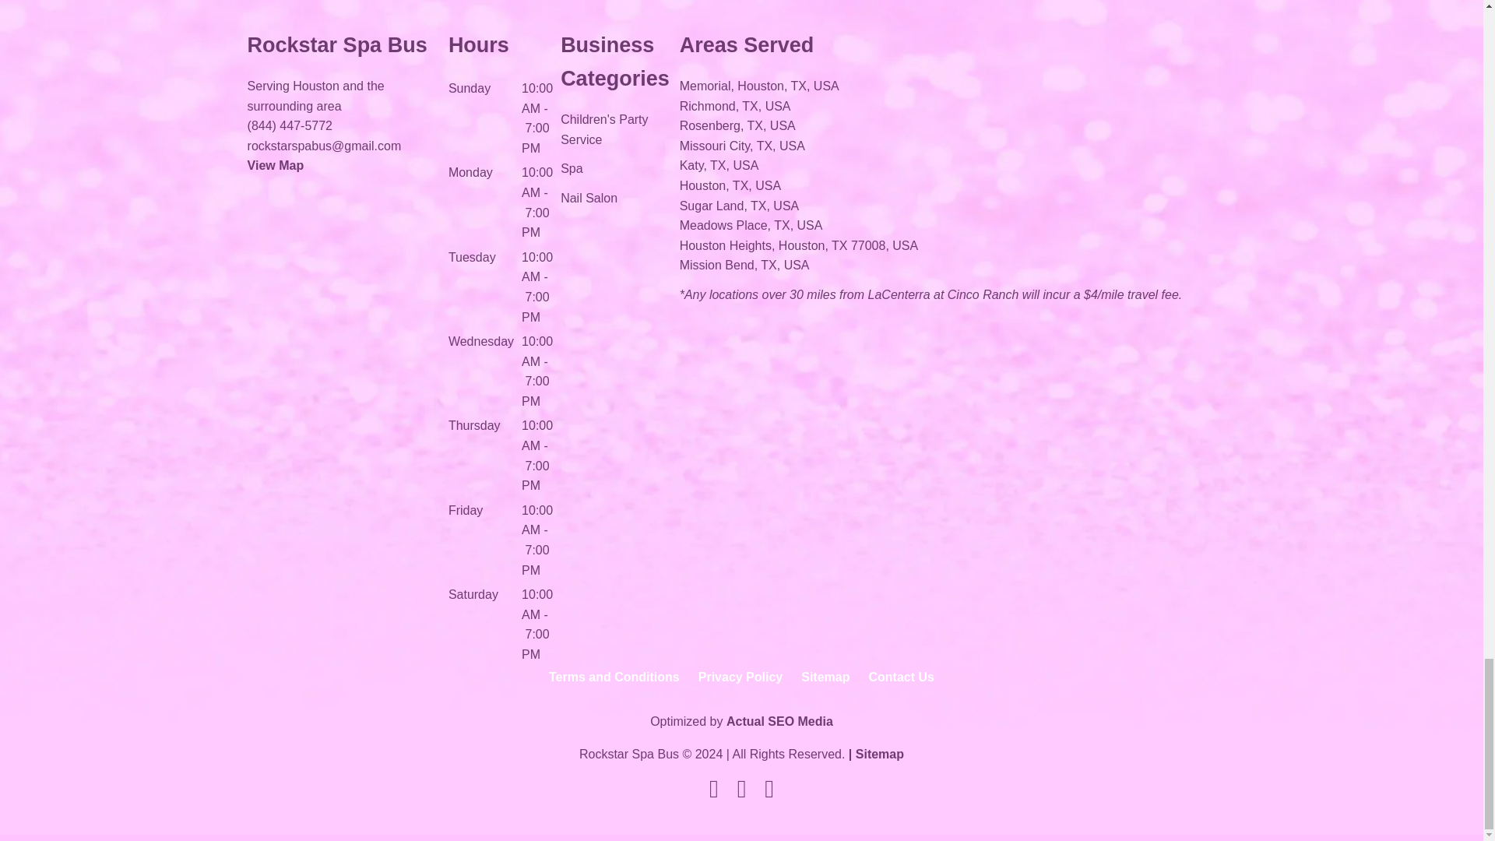 The height and width of the screenshot is (841, 1495). What do you see at coordinates (779, 721) in the screenshot?
I see `Actual SEO Media` at bounding box center [779, 721].